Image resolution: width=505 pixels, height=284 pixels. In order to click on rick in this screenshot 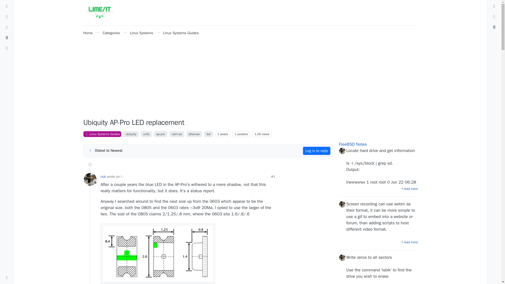, I will do `click(103, 177)`.